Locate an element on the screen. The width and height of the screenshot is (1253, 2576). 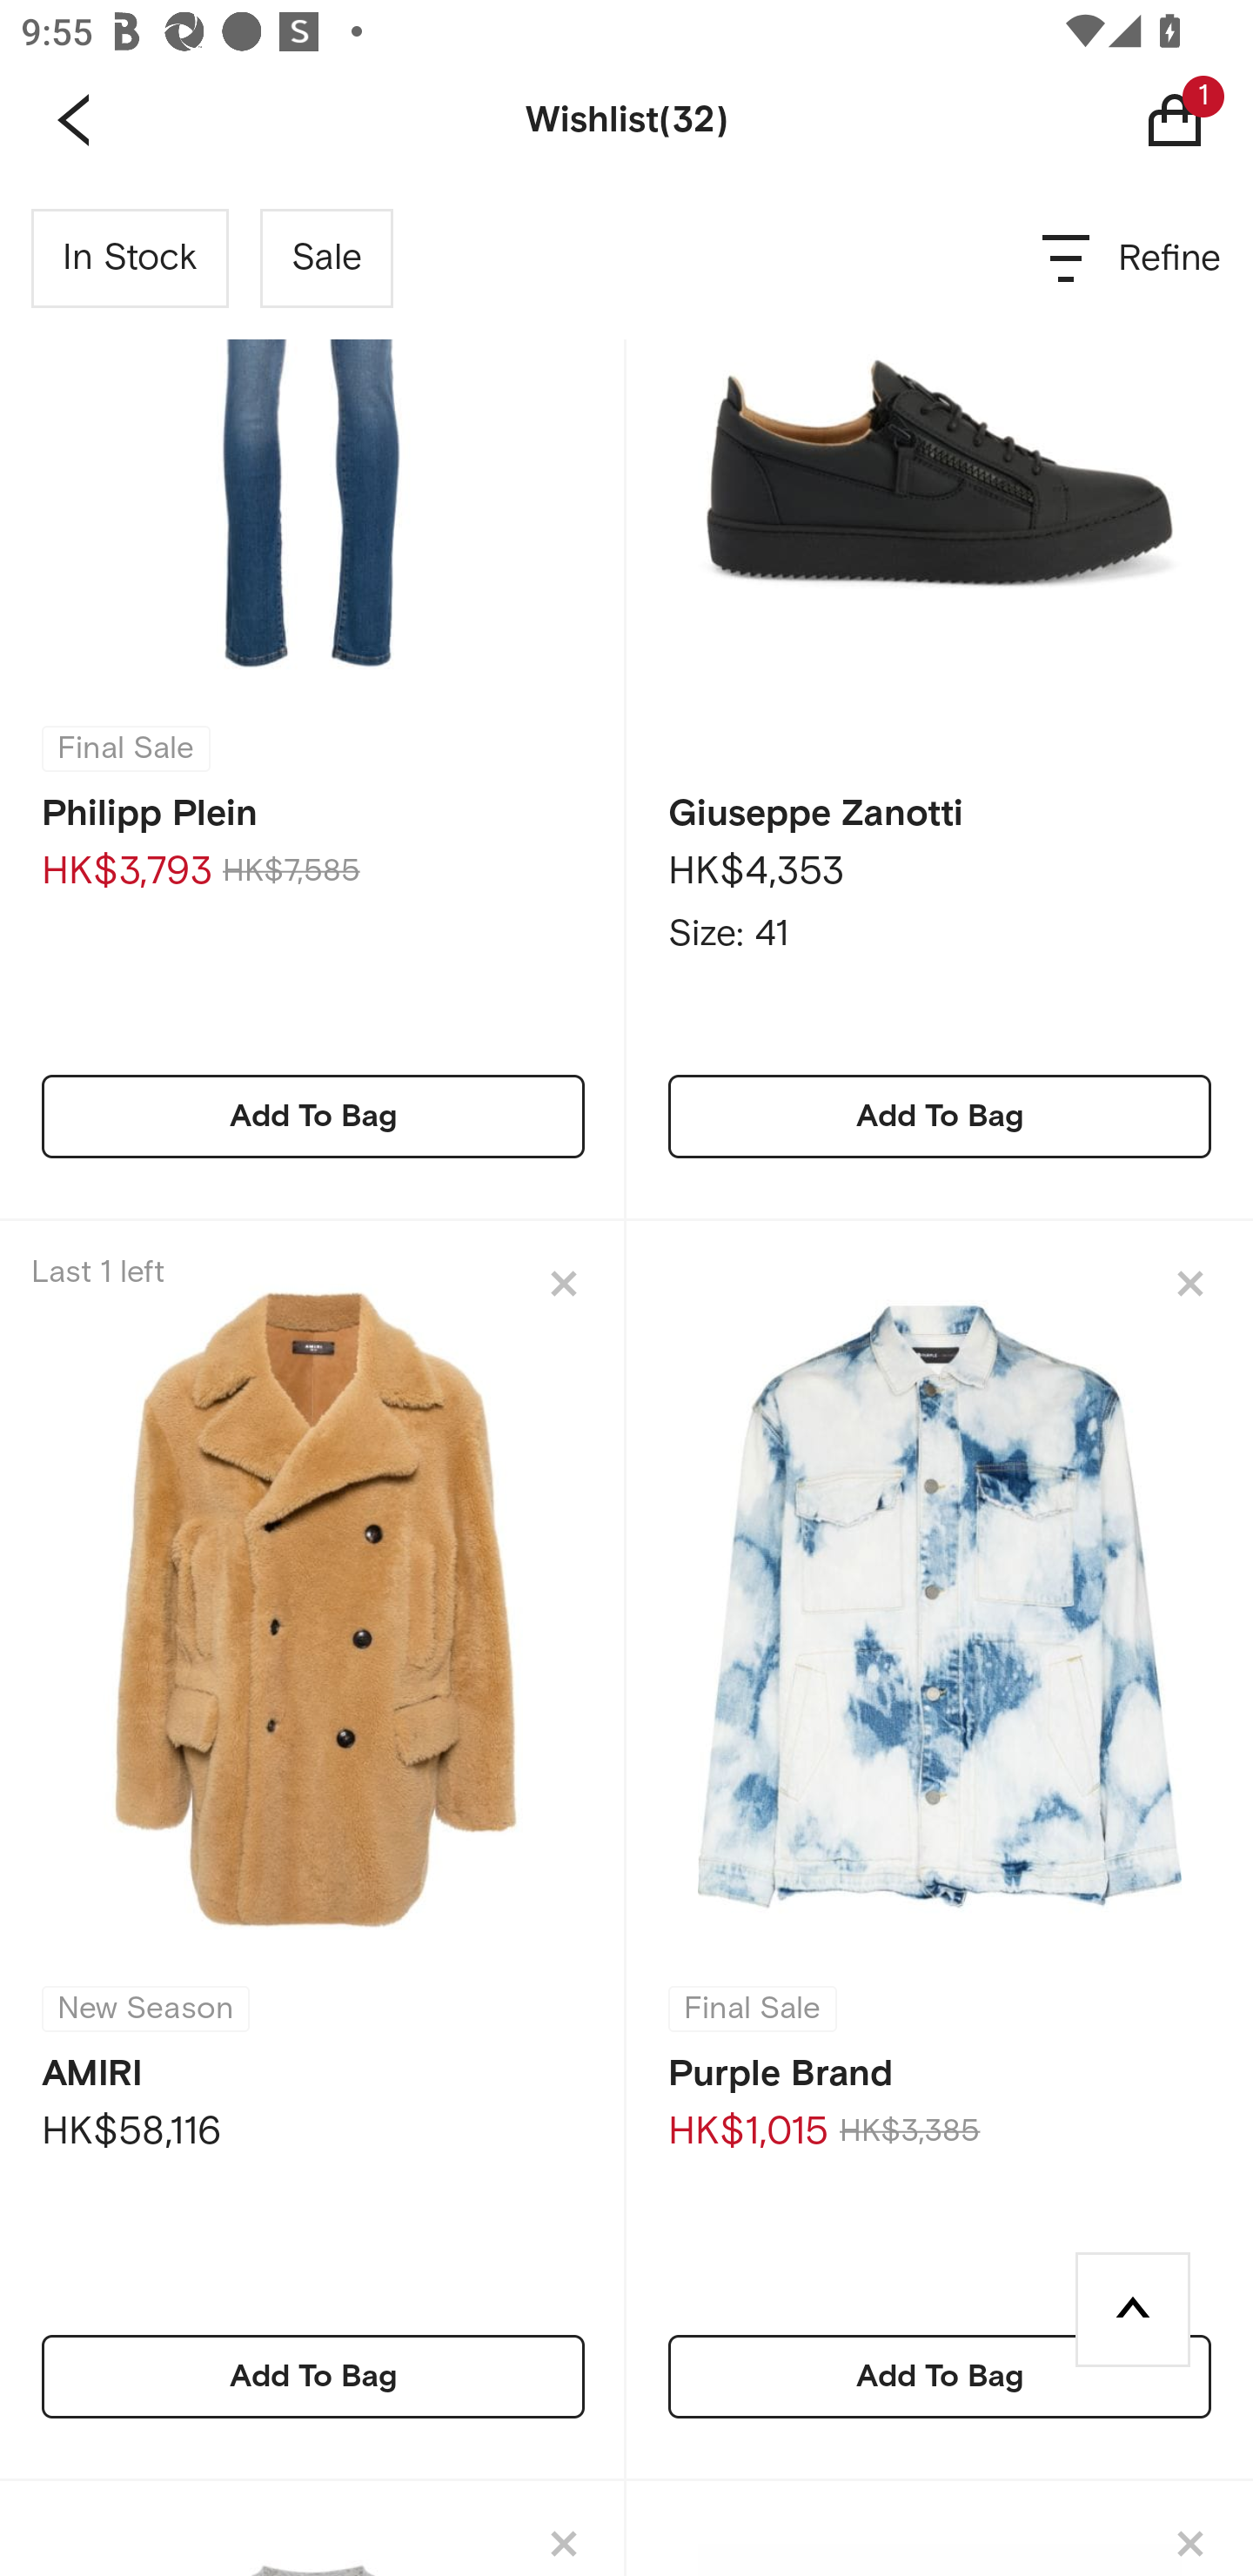
Add To Bag is located at coordinates (313, 2376).